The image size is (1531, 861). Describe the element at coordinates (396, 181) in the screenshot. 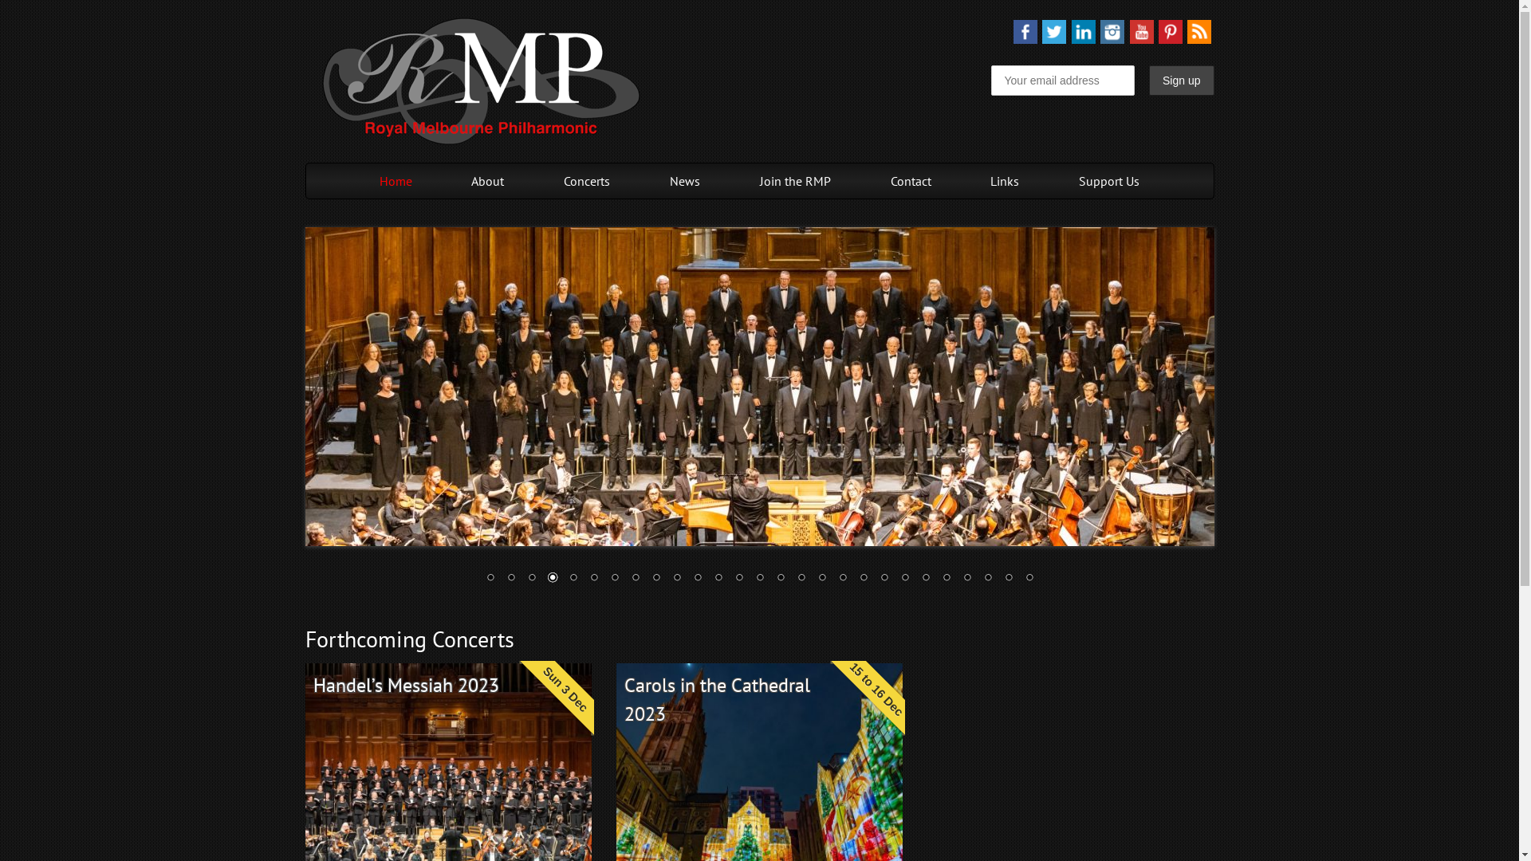

I see `Home` at that location.